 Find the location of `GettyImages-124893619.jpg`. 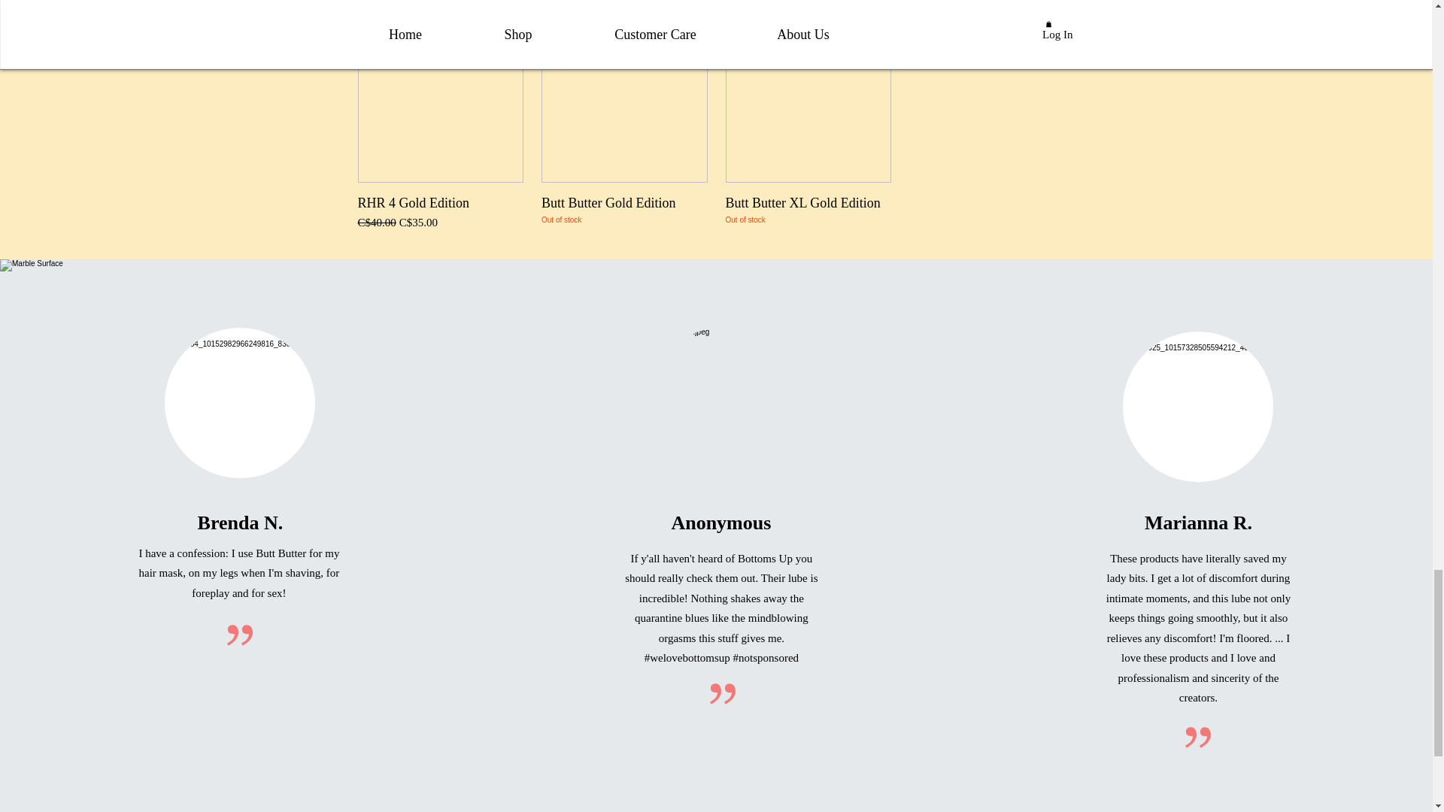

GettyImages-124893619.jpg is located at coordinates (720, 403).